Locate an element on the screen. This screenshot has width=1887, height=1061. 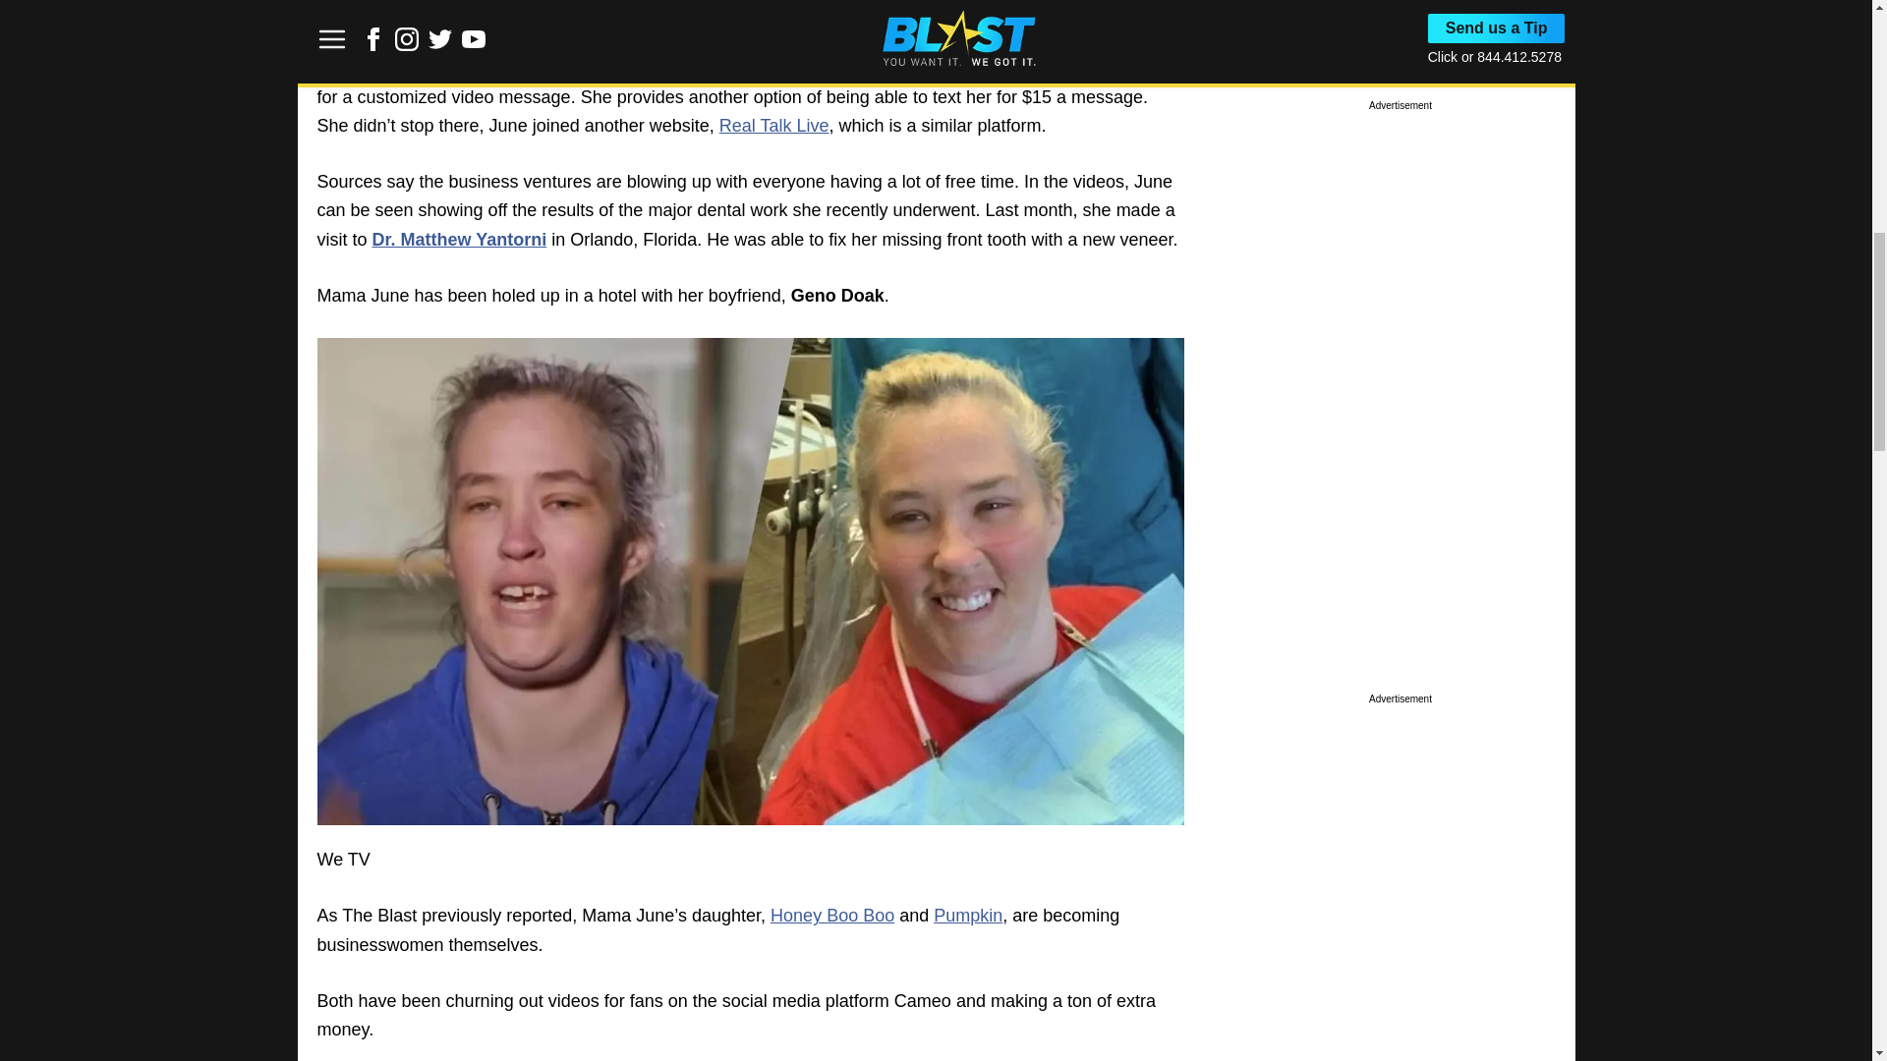
Dr. Matthew Yantorni is located at coordinates (459, 240).